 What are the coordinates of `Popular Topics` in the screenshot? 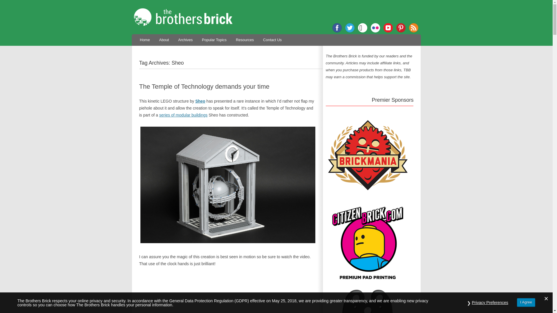 It's located at (214, 39).